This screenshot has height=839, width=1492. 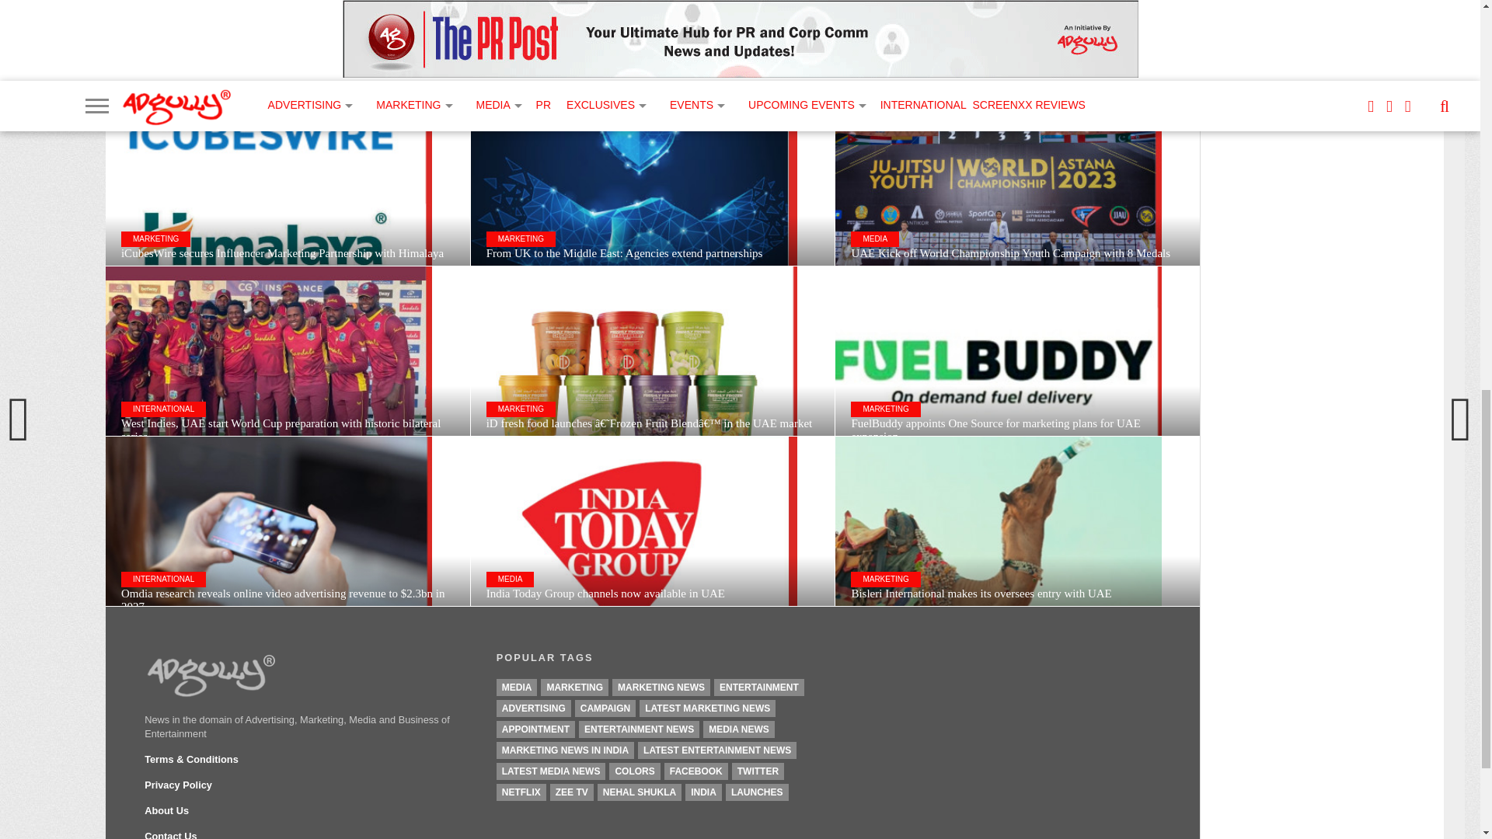 I want to click on Campaign, so click(x=605, y=708).